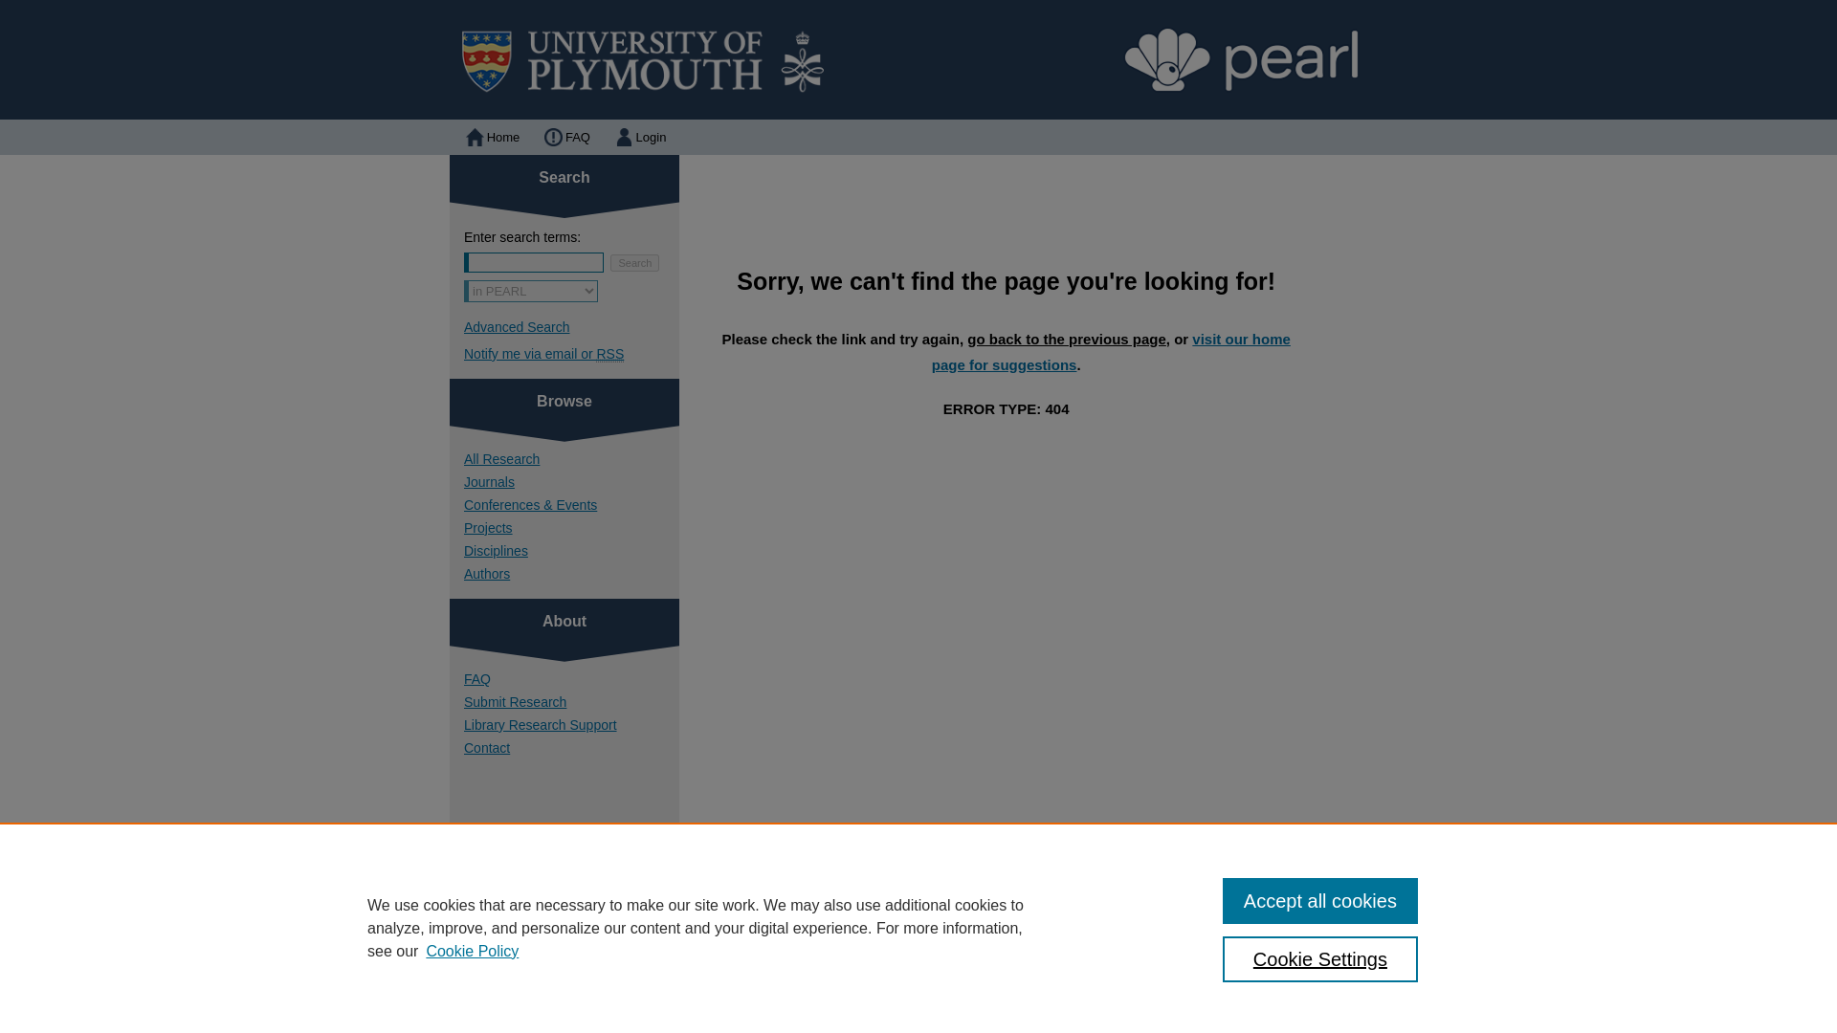 The width and height of the screenshot is (1837, 1033). What do you see at coordinates (564, 138) in the screenshot?
I see `FAQ` at bounding box center [564, 138].